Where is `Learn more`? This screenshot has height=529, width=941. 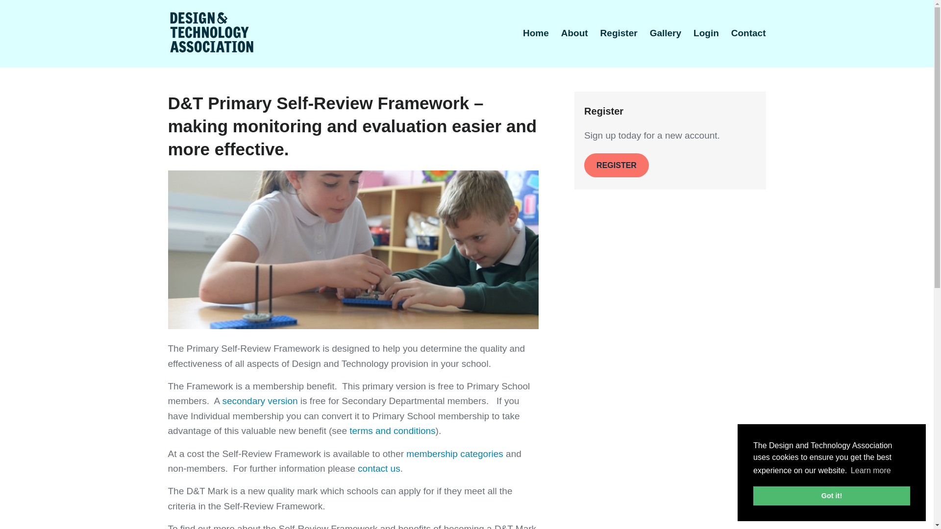 Learn more is located at coordinates (870, 471).